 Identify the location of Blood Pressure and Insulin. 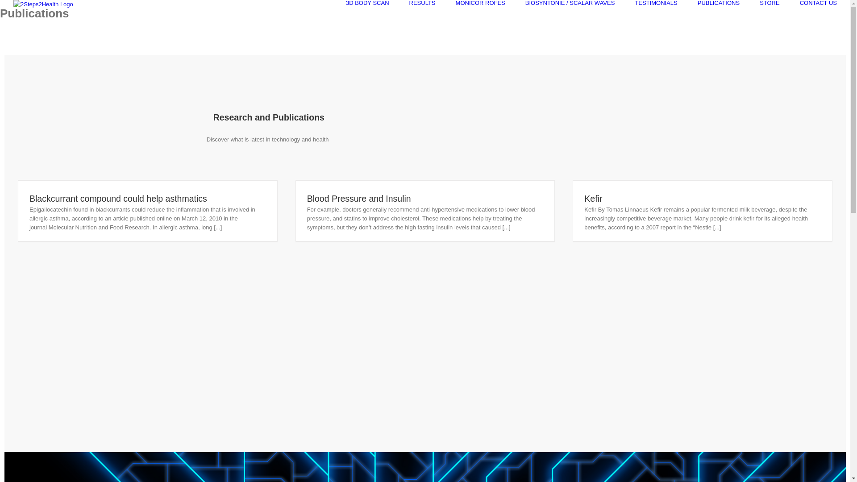
(359, 199).